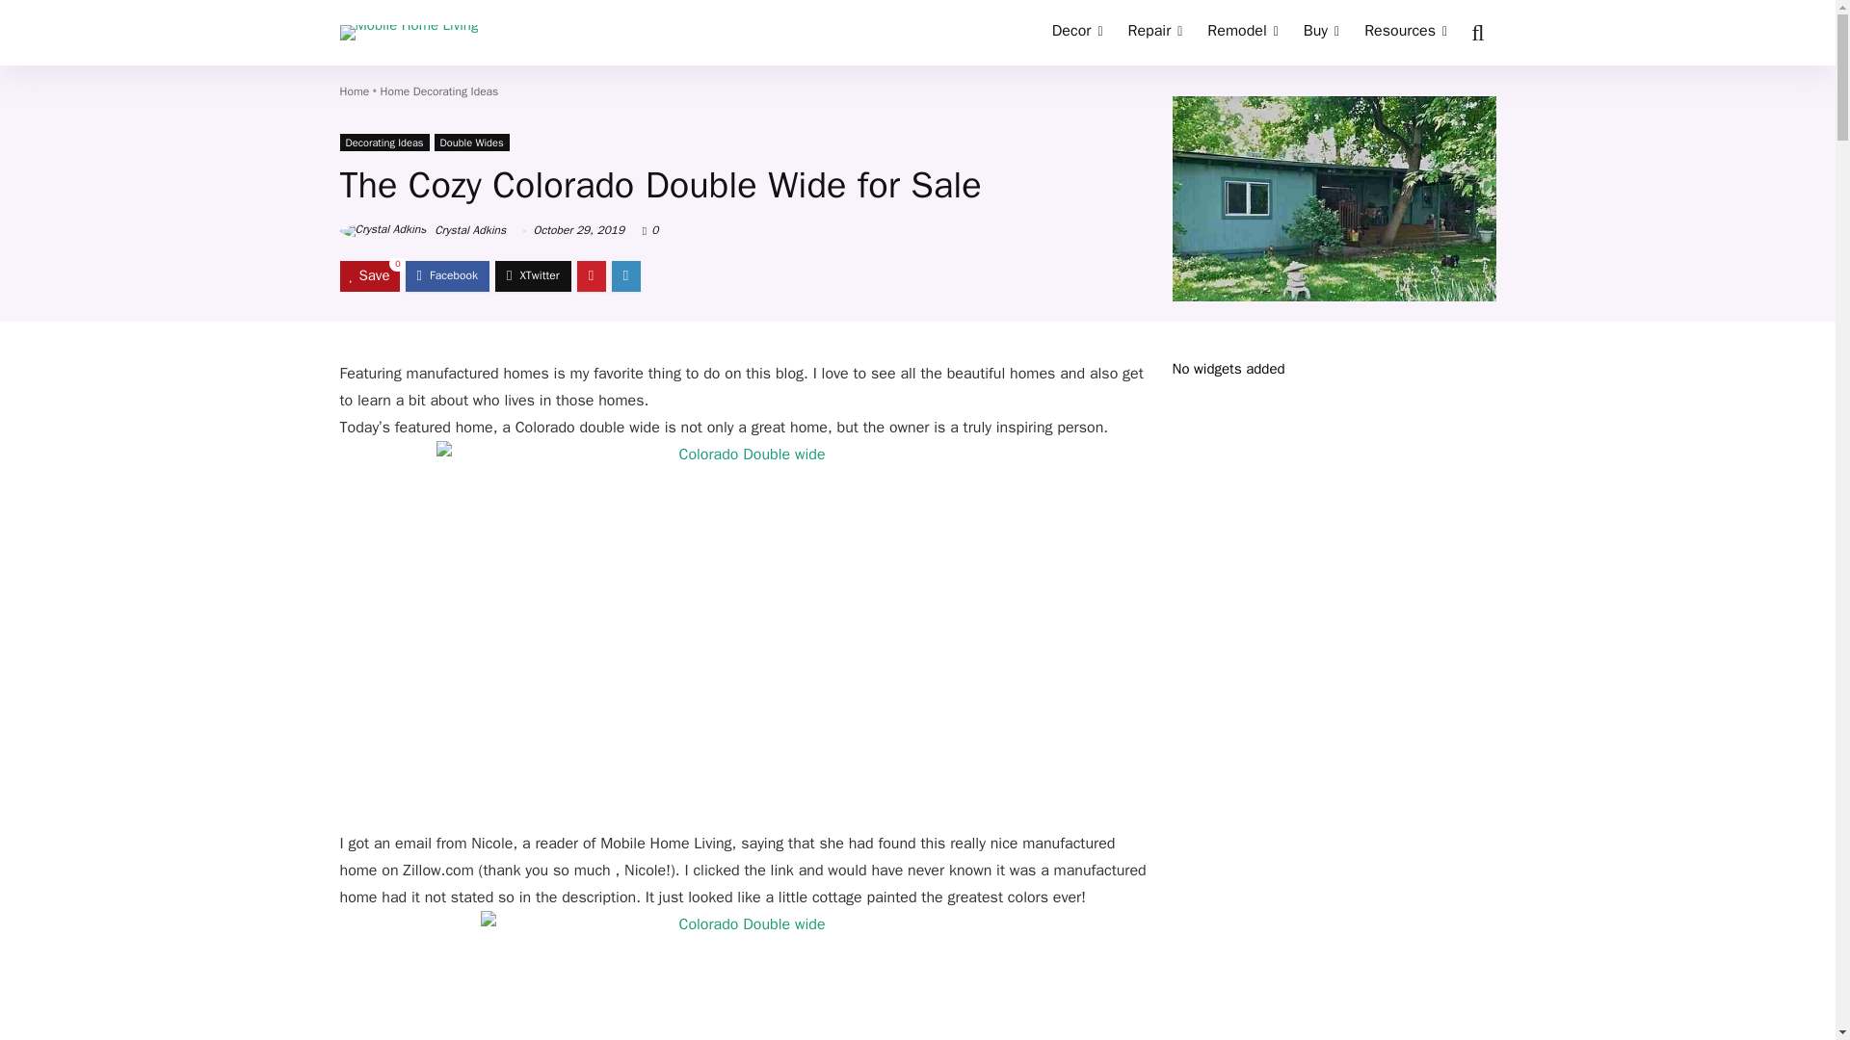 This screenshot has width=1850, height=1040. What do you see at coordinates (1154, 33) in the screenshot?
I see `Repair` at bounding box center [1154, 33].